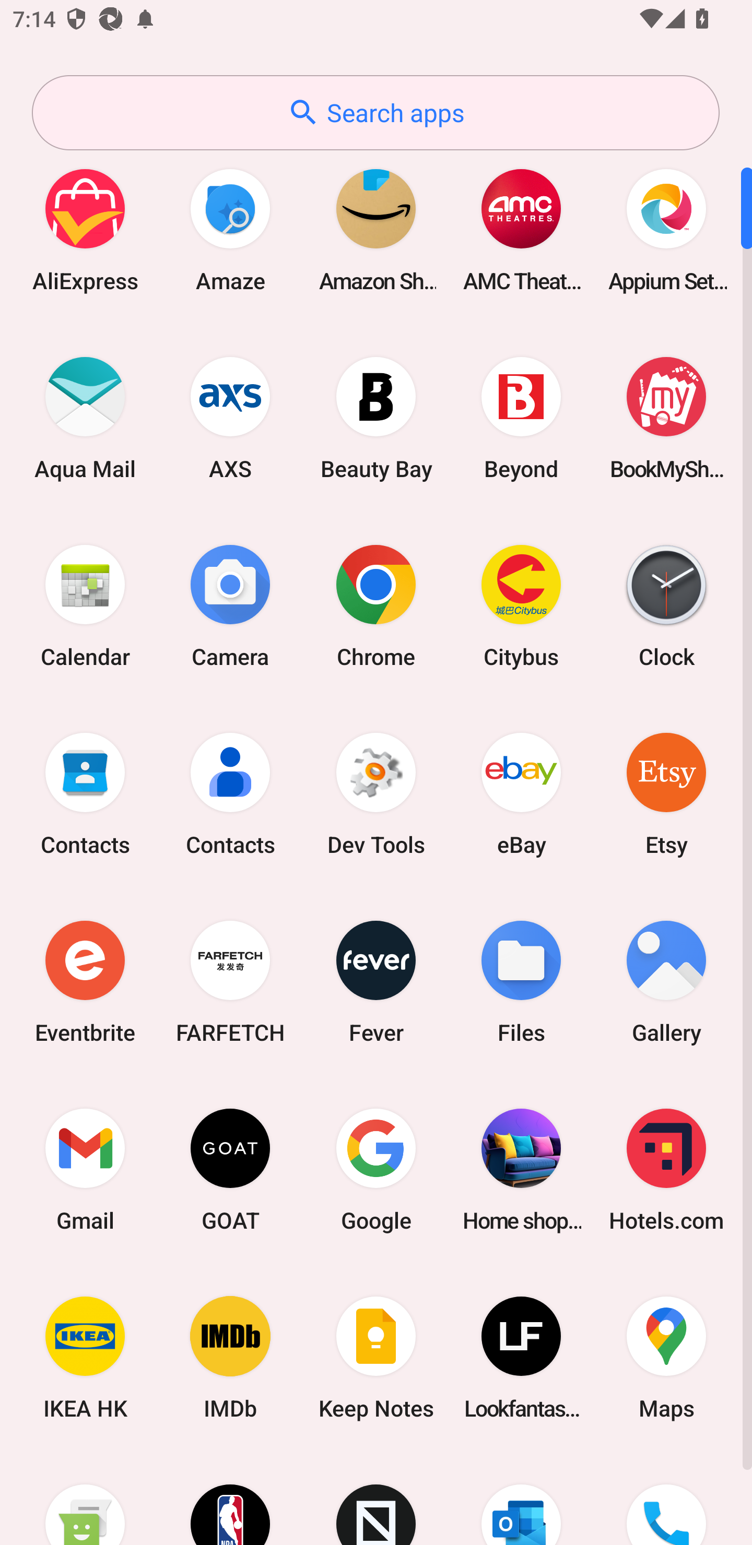 The width and height of the screenshot is (752, 1545). Describe the element at coordinates (376, 230) in the screenshot. I see `Amazon Shopping` at that location.